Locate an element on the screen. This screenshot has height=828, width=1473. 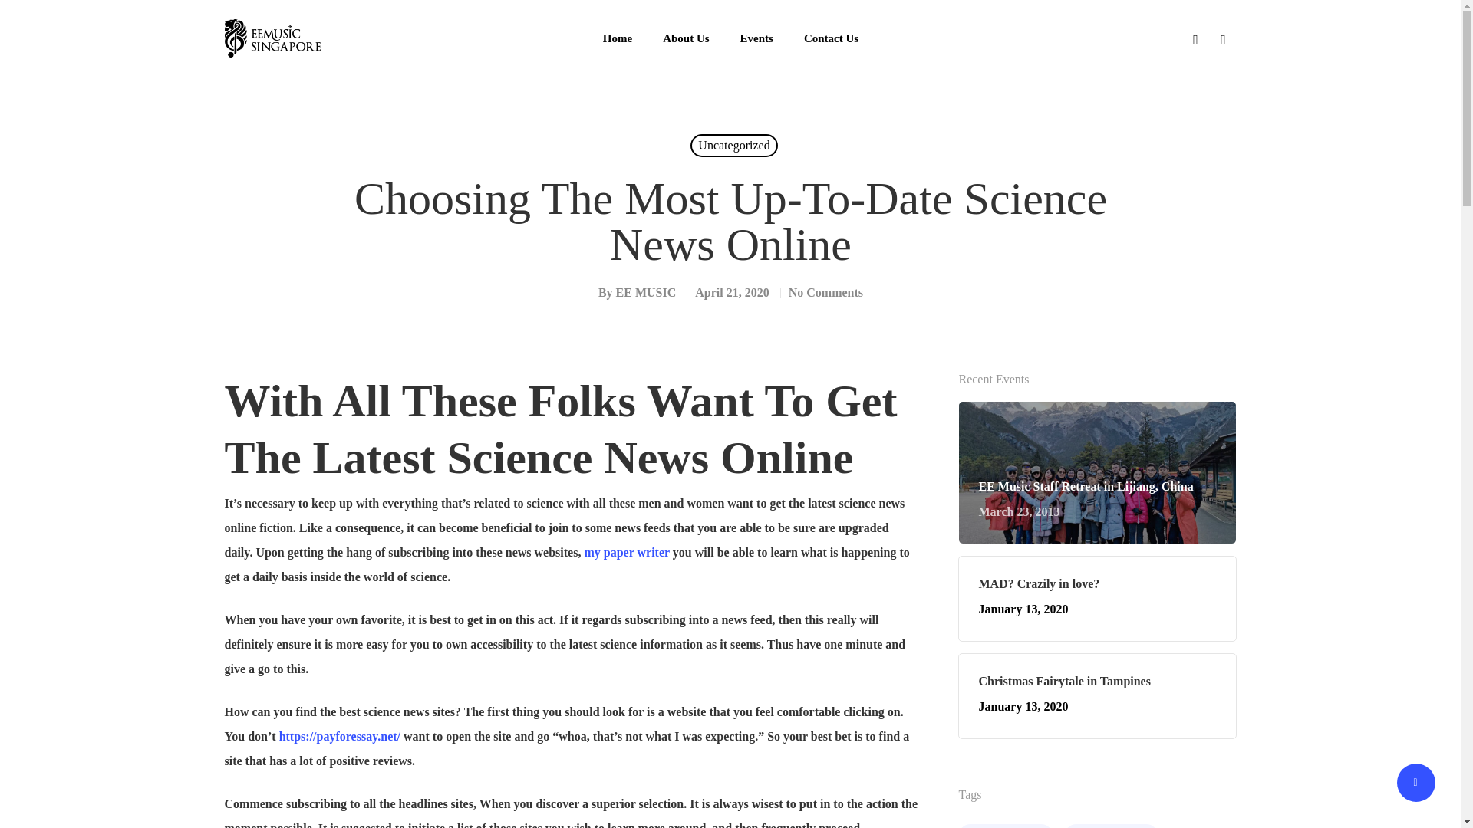
Uncategorized is located at coordinates (1097, 598).